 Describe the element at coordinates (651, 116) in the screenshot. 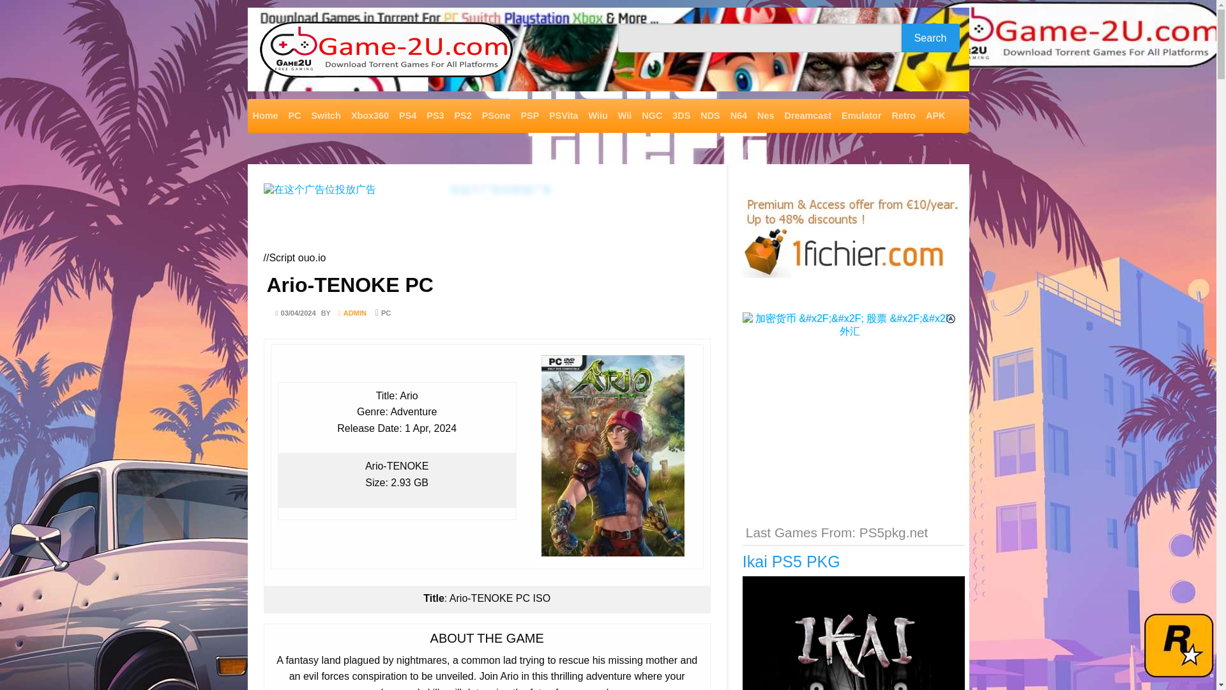

I see `NGC` at that location.